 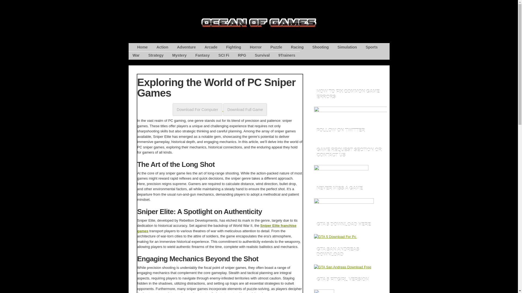 What do you see at coordinates (162, 47) in the screenshot?
I see `Action` at bounding box center [162, 47].